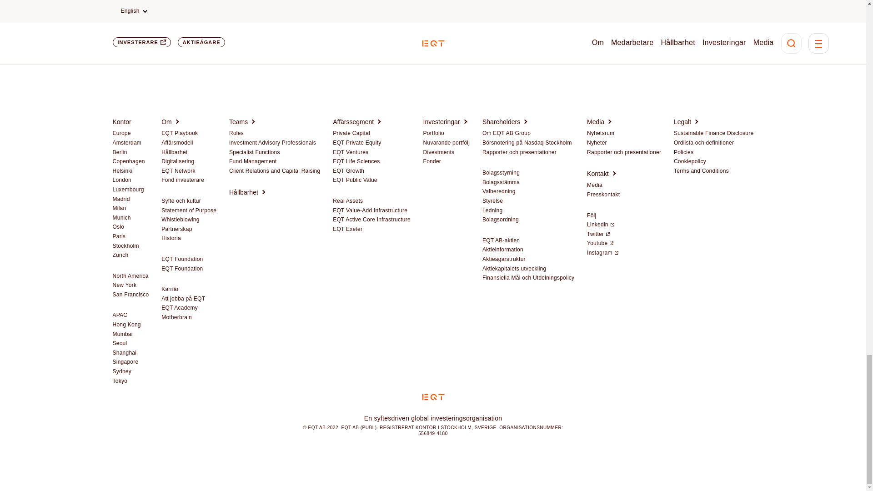 This screenshot has width=873, height=491. Describe the element at coordinates (122, 171) in the screenshot. I see `Helsinki` at that location.